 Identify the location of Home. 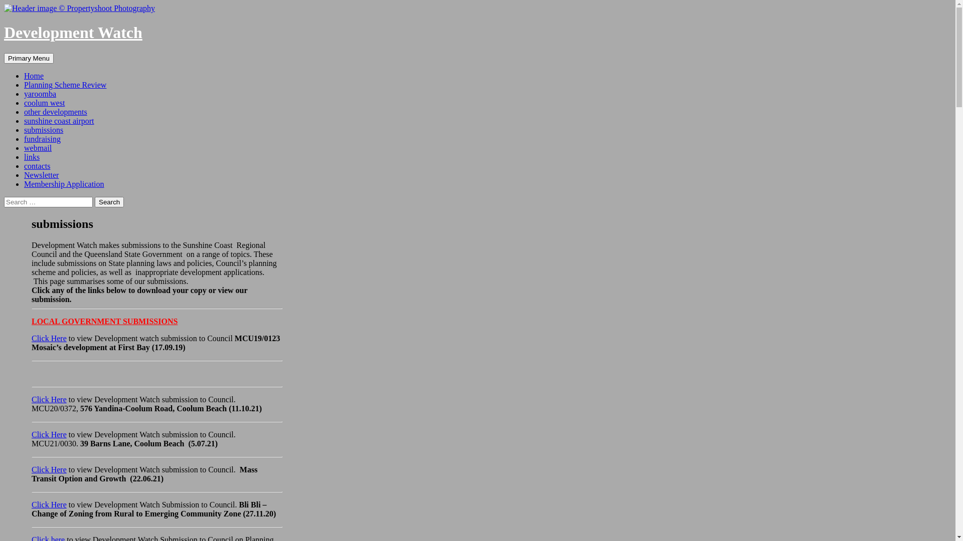
(34, 76).